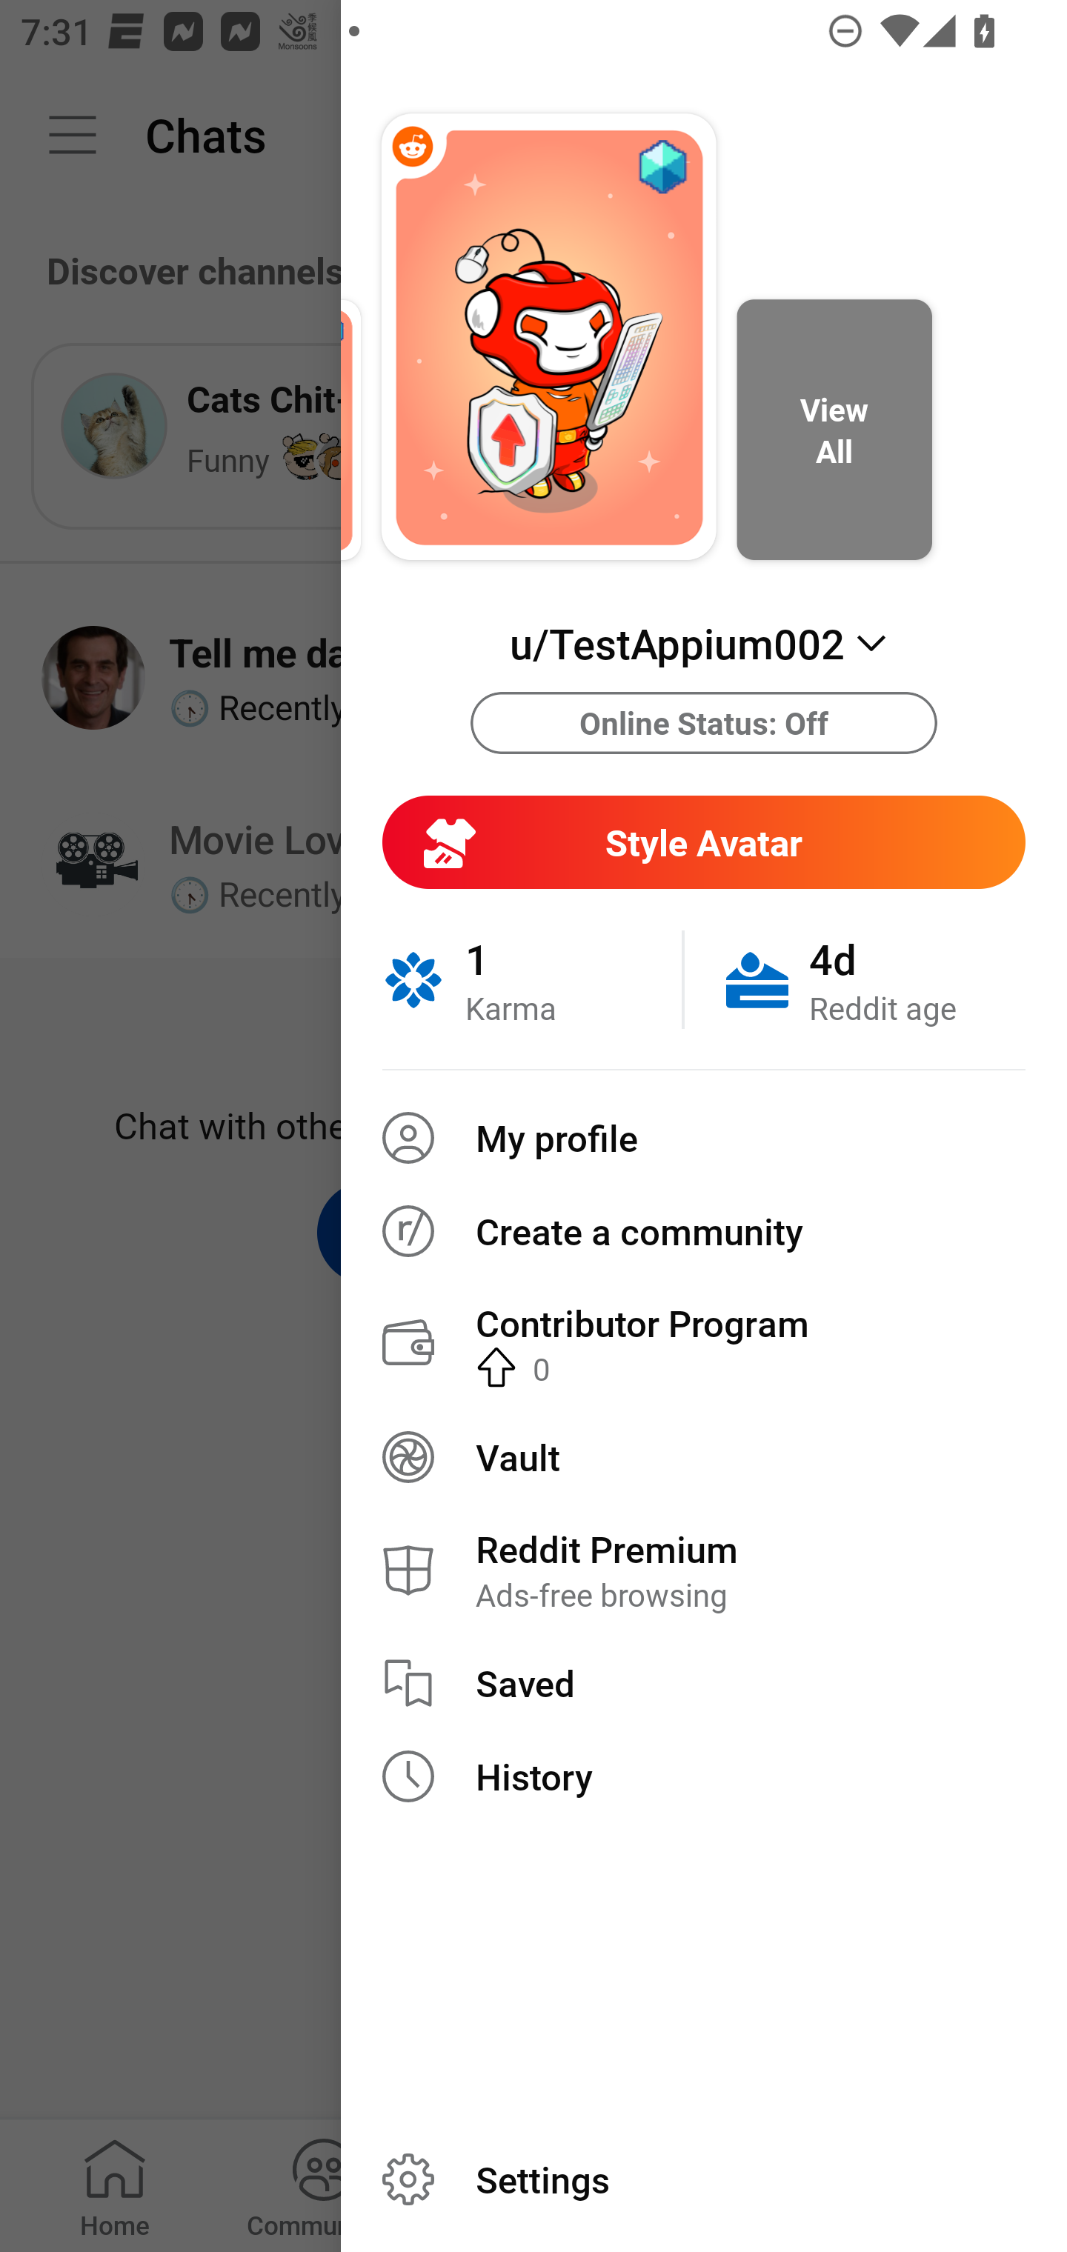 This screenshot has height=2252, width=1067. I want to click on Saved, so click(704, 1683).